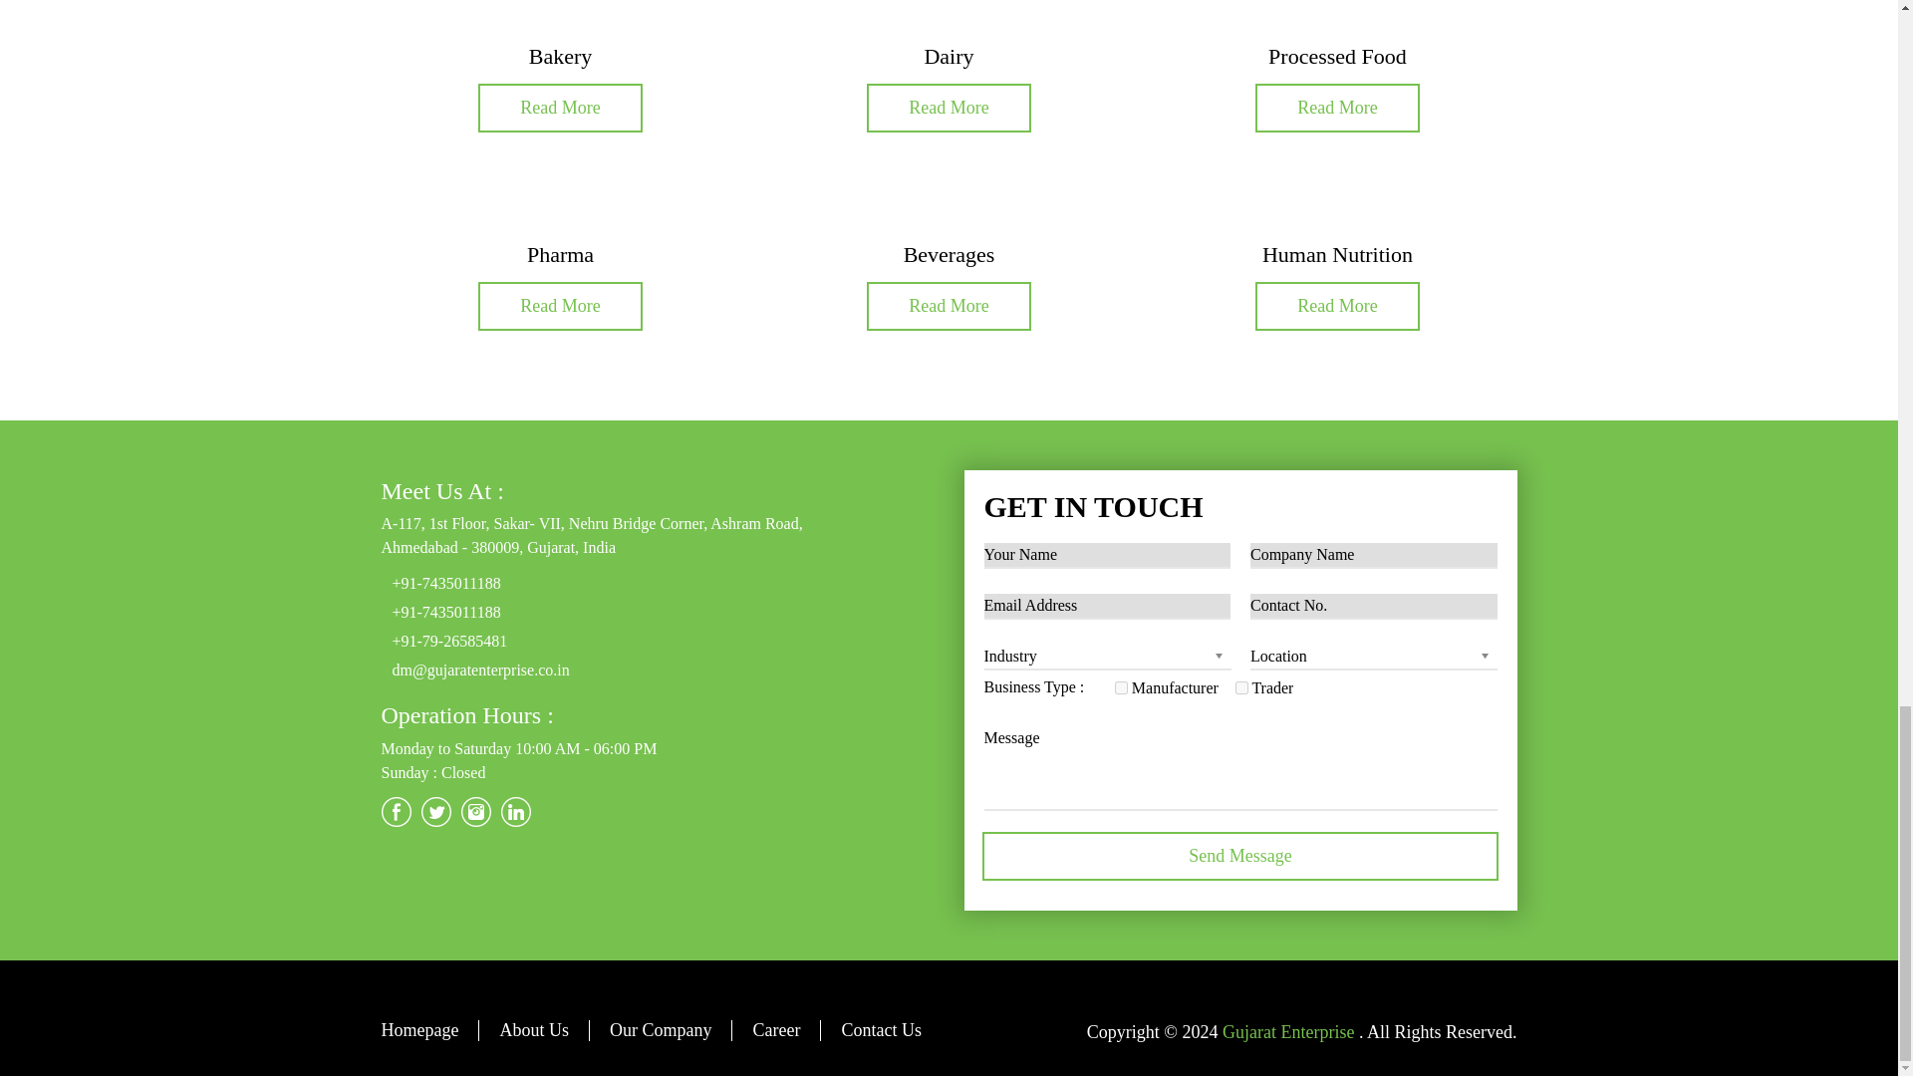 The image size is (1913, 1076). I want to click on Pharma, so click(560, 254).